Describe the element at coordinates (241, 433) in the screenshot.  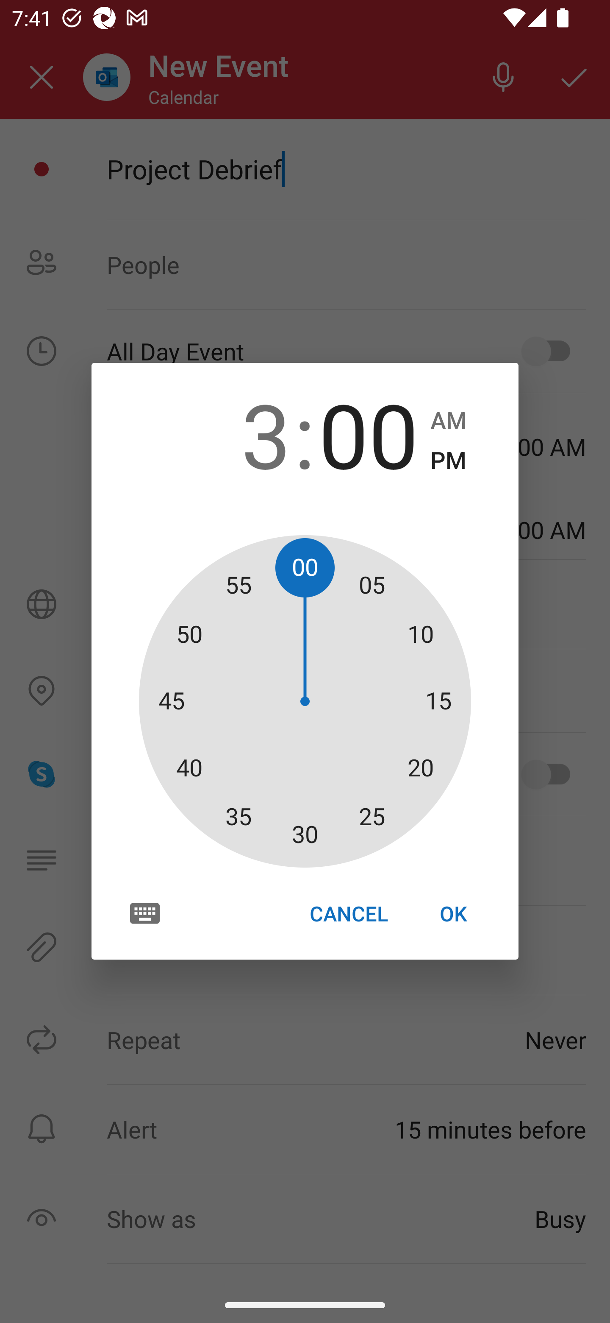
I see `3` at that location.